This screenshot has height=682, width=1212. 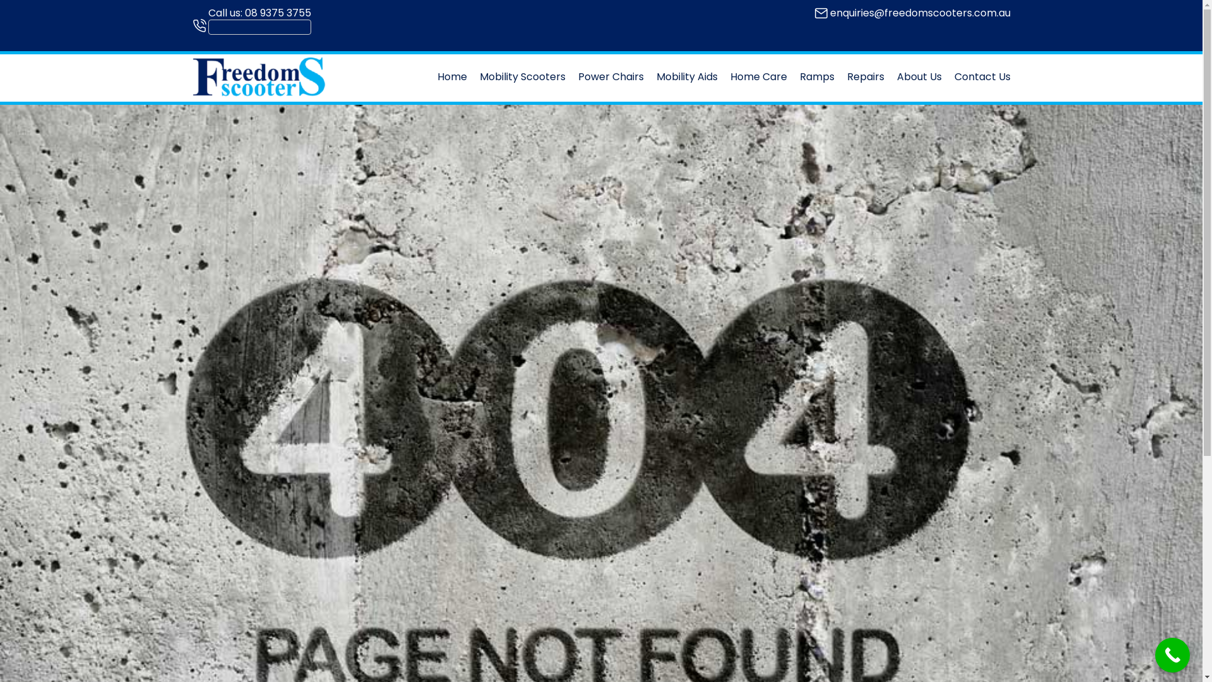 What do you see at coordinates (687, 77) in the screenshot?
I see `Mobility Aids` at bounding box center [687, 77].